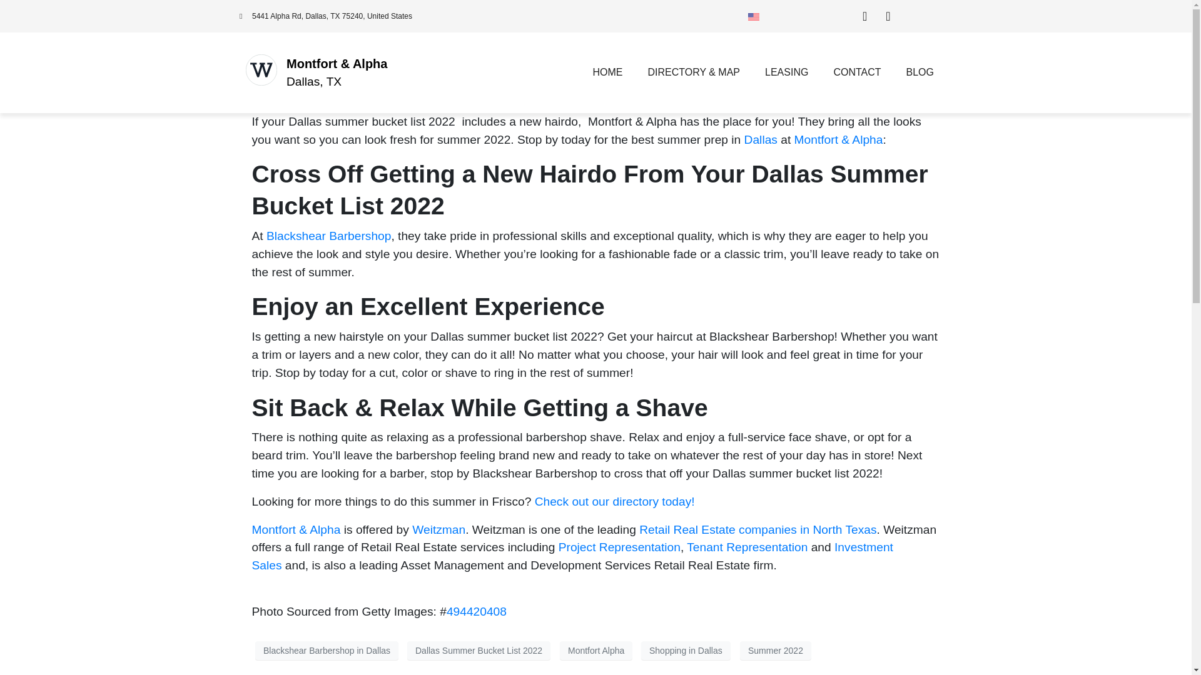 The width and height of the screenshot is (1201, 675). Describe the element at coordinates (761, 139) in the screenshot. I see `Dallas` at that location.